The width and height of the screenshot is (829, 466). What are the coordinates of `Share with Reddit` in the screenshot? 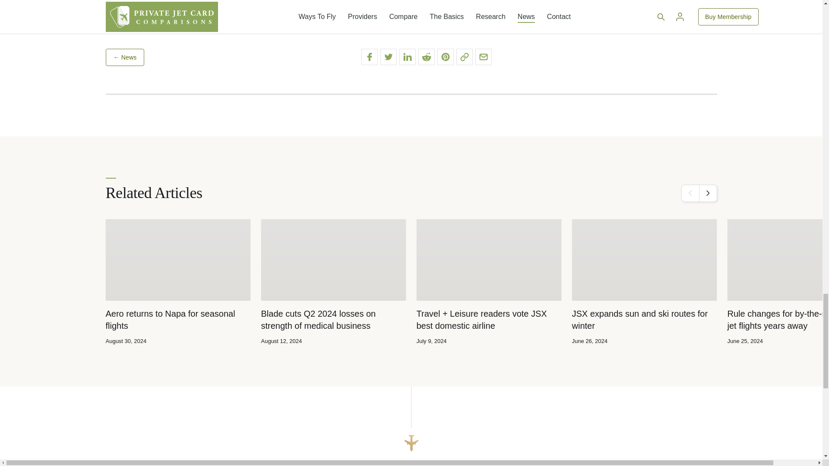 It's located at (426, 57).